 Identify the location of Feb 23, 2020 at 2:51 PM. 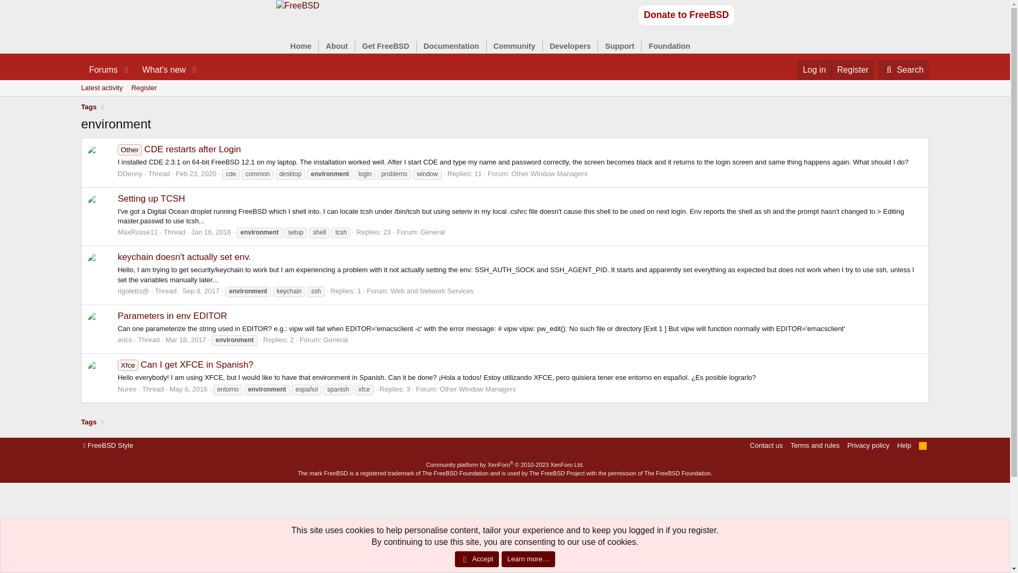
(108, 445).